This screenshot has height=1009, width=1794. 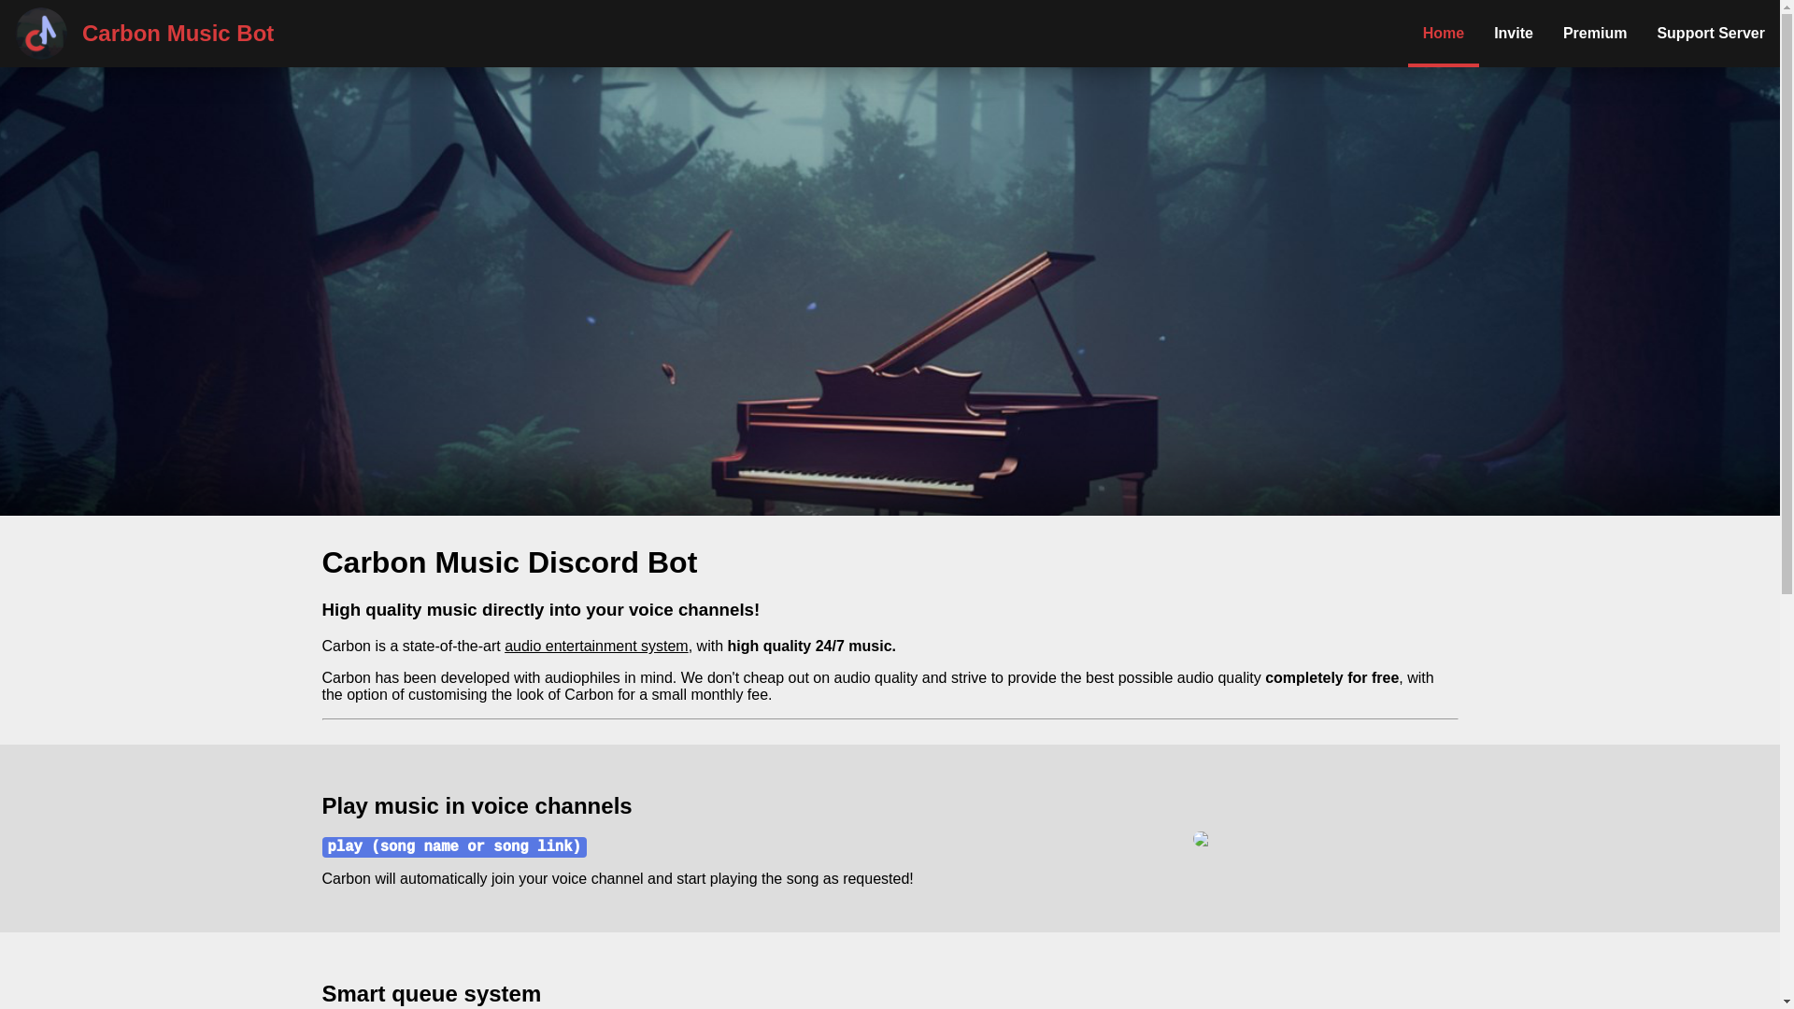 I want to click on Premium, so click(x=1595, y=34).